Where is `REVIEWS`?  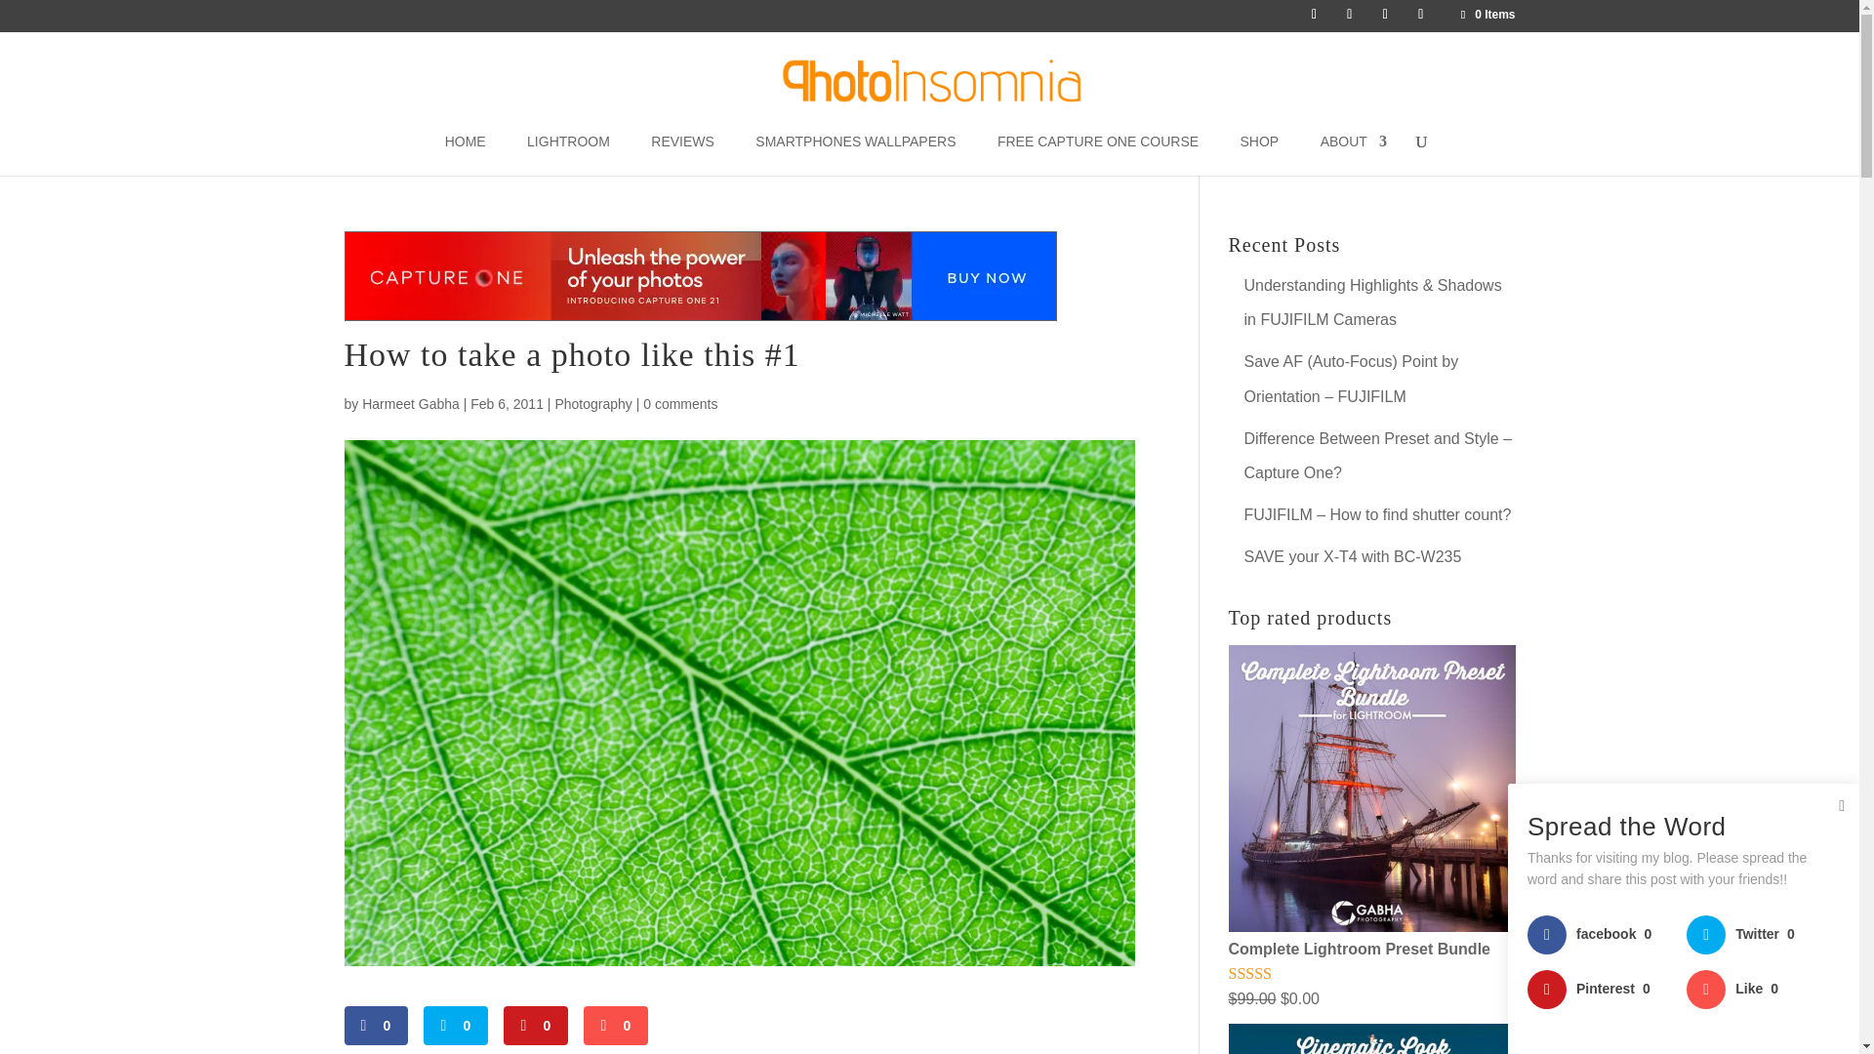
REVIEWS is located at coordinates (681, 155).